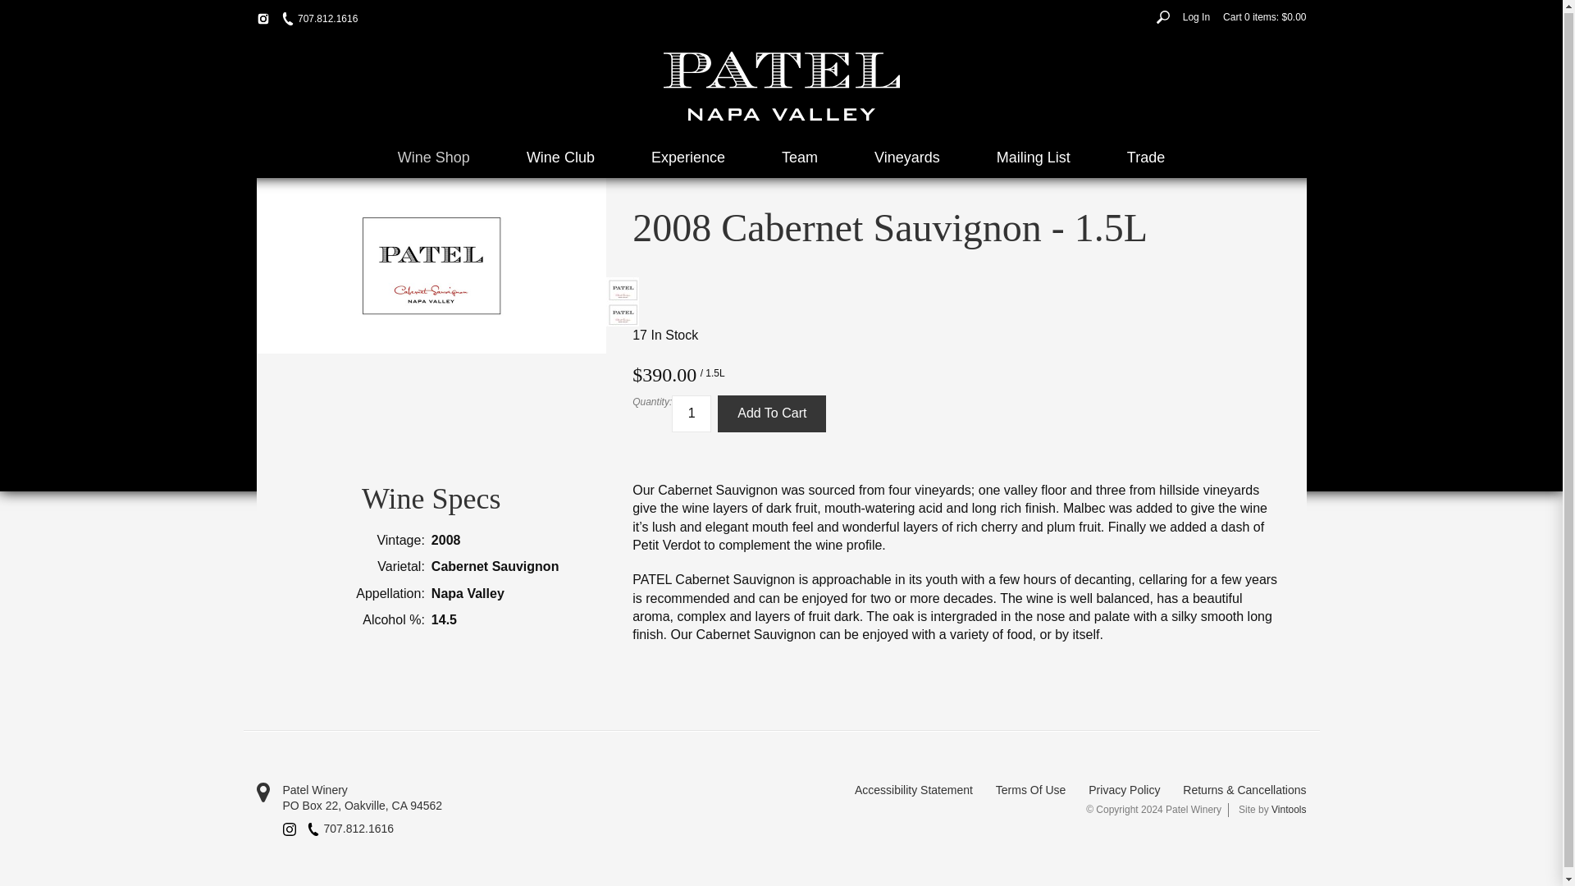 The height and width of the screenshot is (886, 1575). What do you see at coordinates (1033, 158) in the screenshot?
I see `Mailing List` at bounding box center [1033, 158].